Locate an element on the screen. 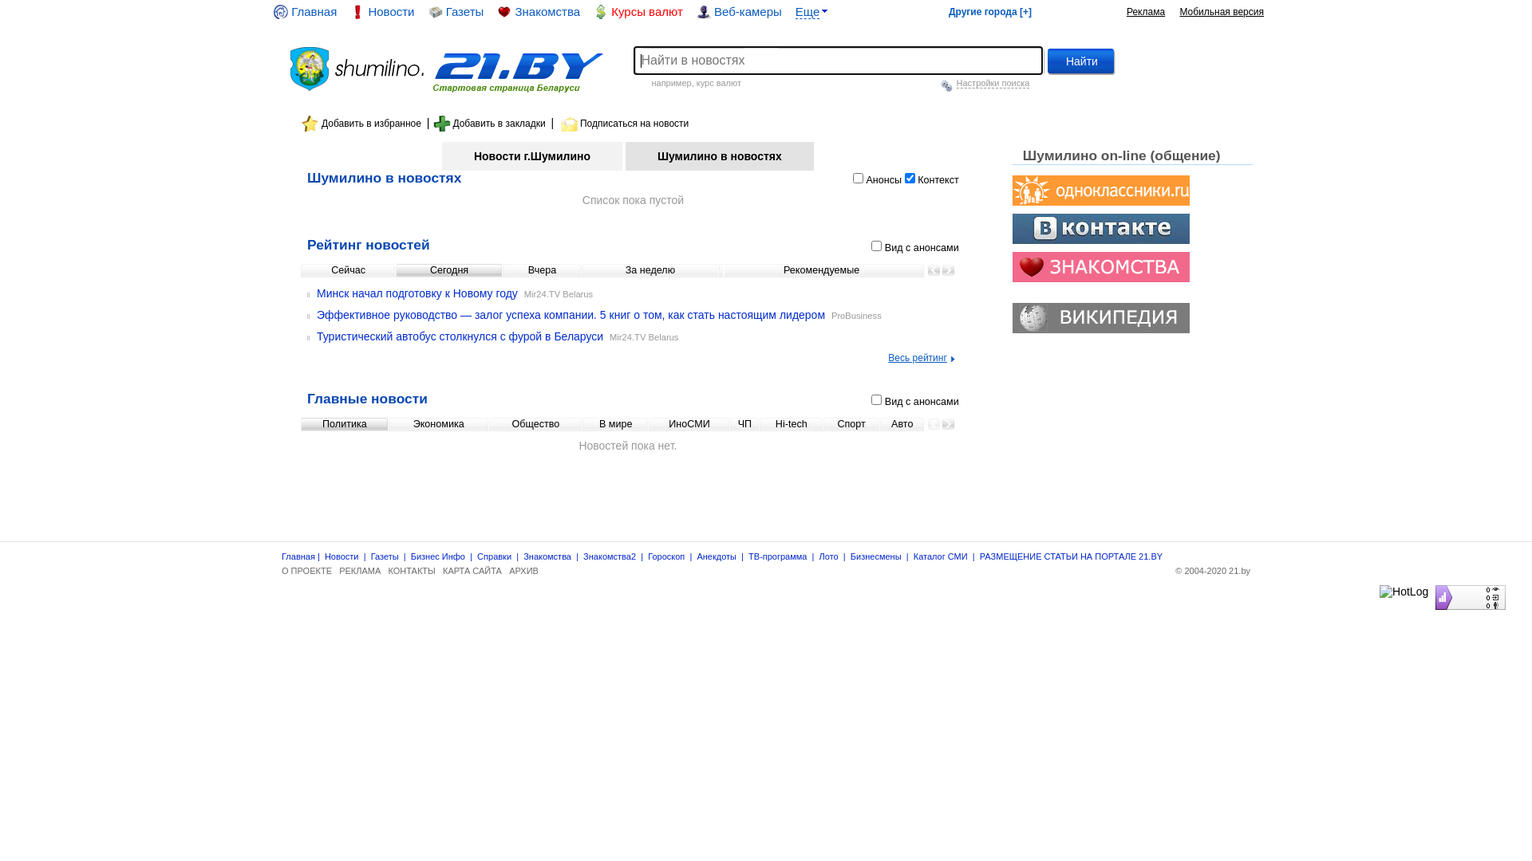 The width and height of the screenshot is (1532, 861). ProBusiness is located at coordinates (857, 316).